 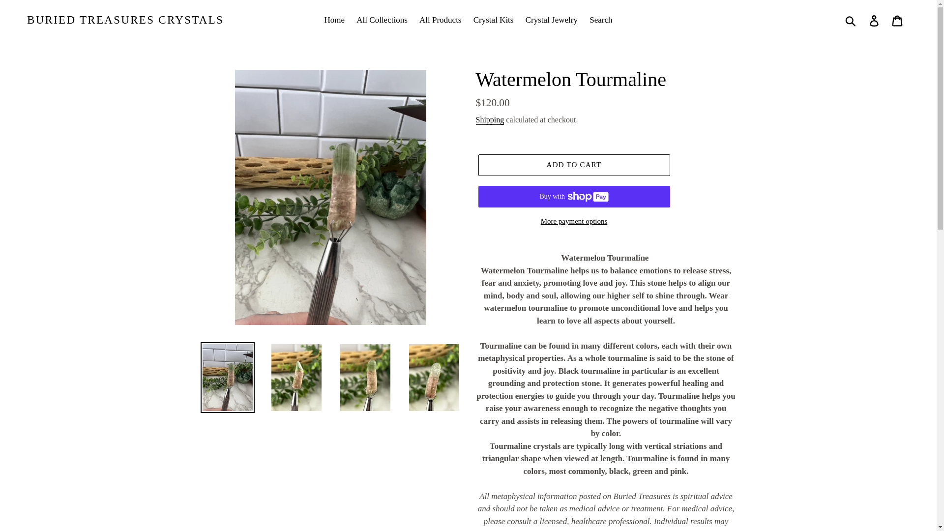 I want to click on Search, so click(x=601, y=20).